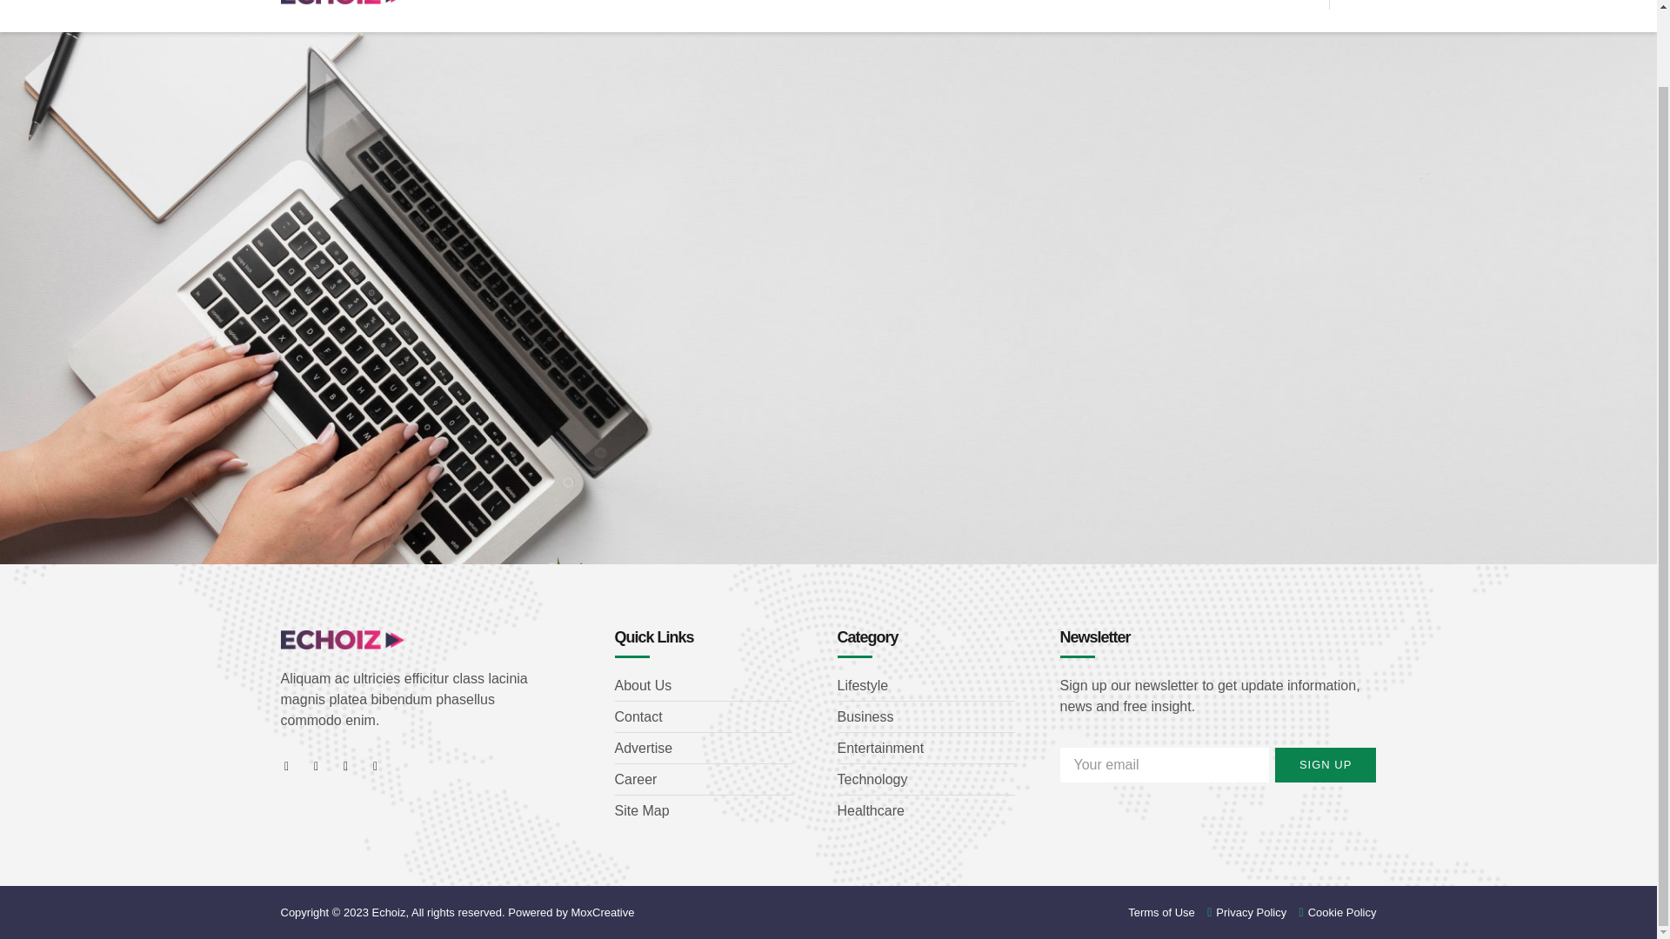 Image resolution: width=1670 pixels, height=939 pixels. What do you see at coordinates (925, 717) in the screenshot?
I see `Business` at bounding box center [925, 717].